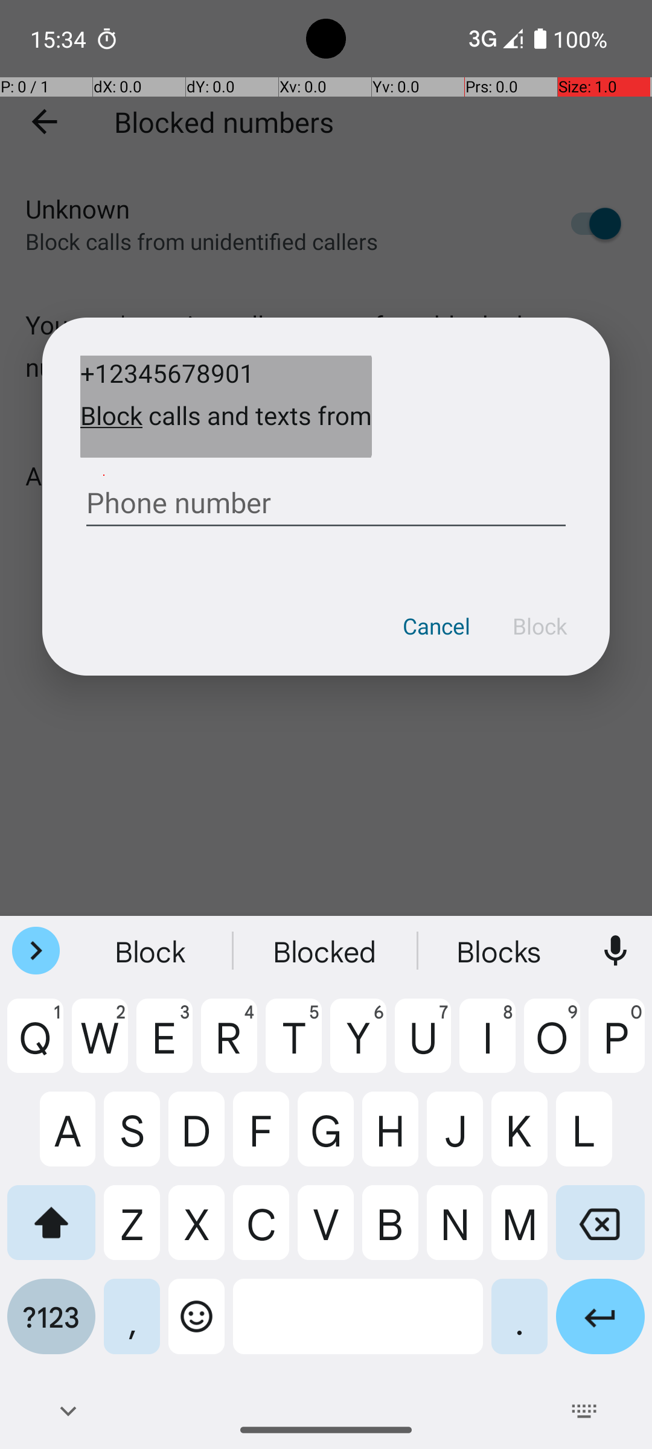  I want to click on L, so click(600, 1139).